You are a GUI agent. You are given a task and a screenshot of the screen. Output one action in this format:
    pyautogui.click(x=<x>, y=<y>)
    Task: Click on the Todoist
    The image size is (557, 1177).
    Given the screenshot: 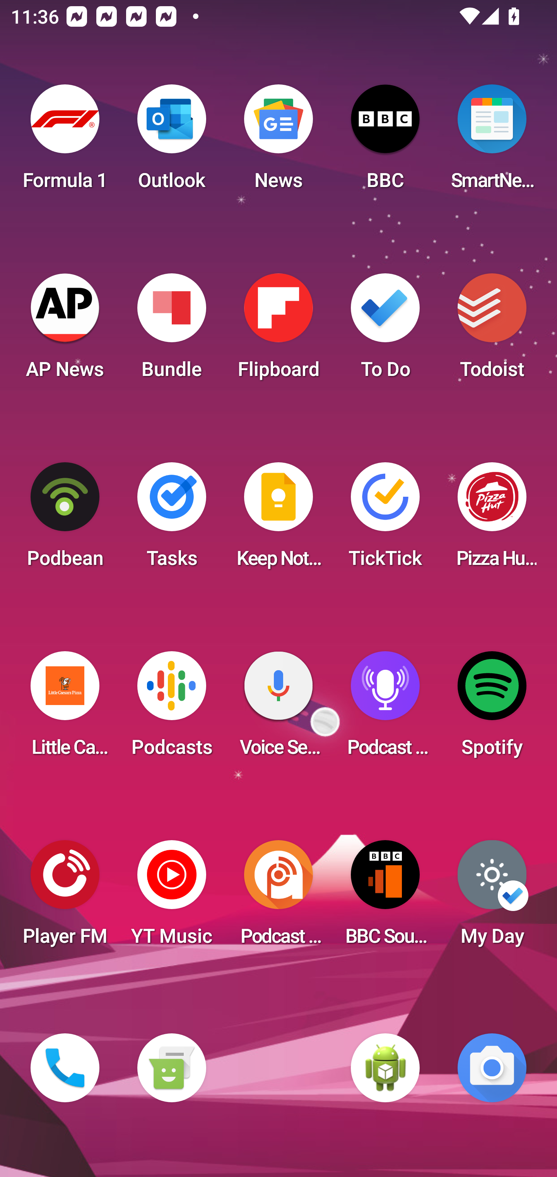 What is the action you would take?
    pyautogui.click(x=492, y=331)
    